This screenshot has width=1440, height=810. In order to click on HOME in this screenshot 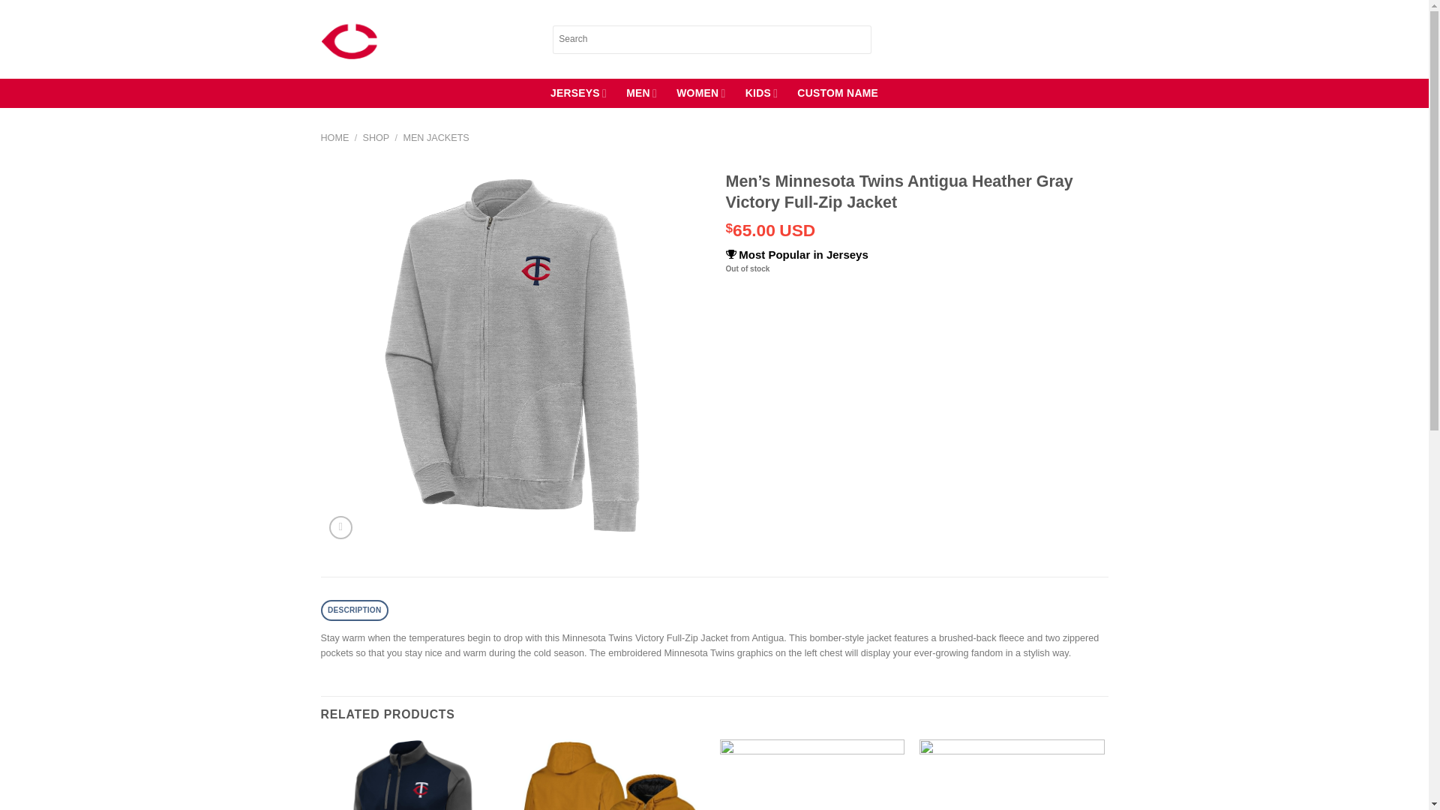, I will do `click(335, 138)`.